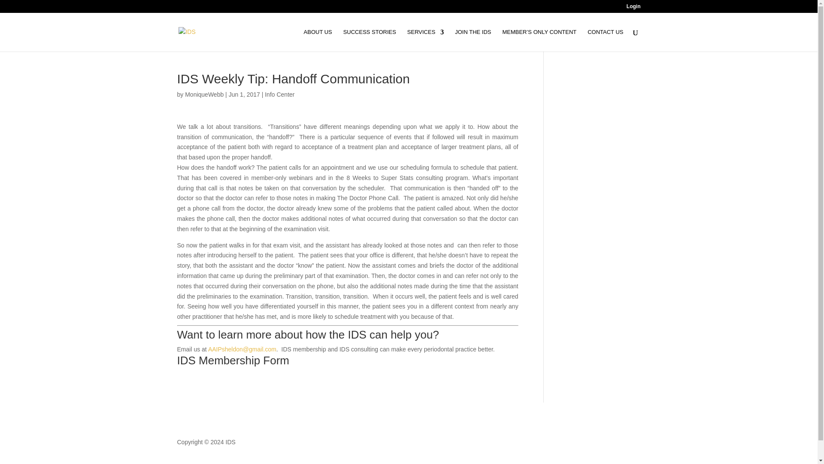 This screenshot has height=464, width=824. Describe the element at coordinates (605, 40) in the screenshot. I see `CONTACT US` at that location.